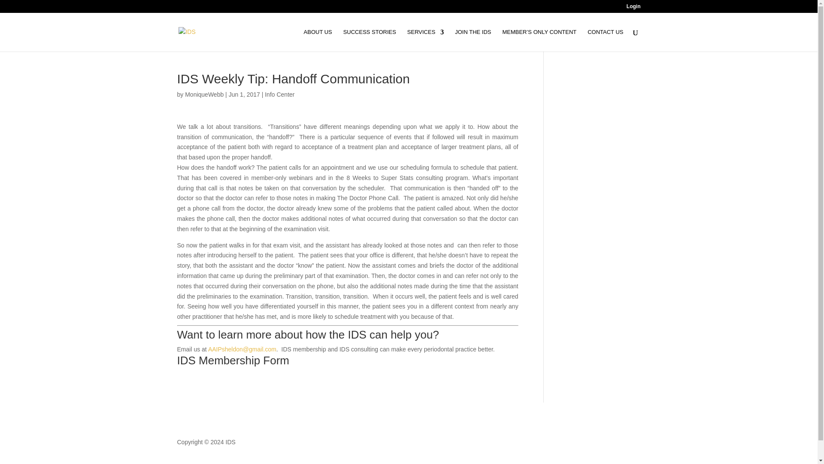 This screenshot has height=464, width=824. Describe the element at coordinates (605, 40) in the screenshot. I see `CONTACT US` at that location.